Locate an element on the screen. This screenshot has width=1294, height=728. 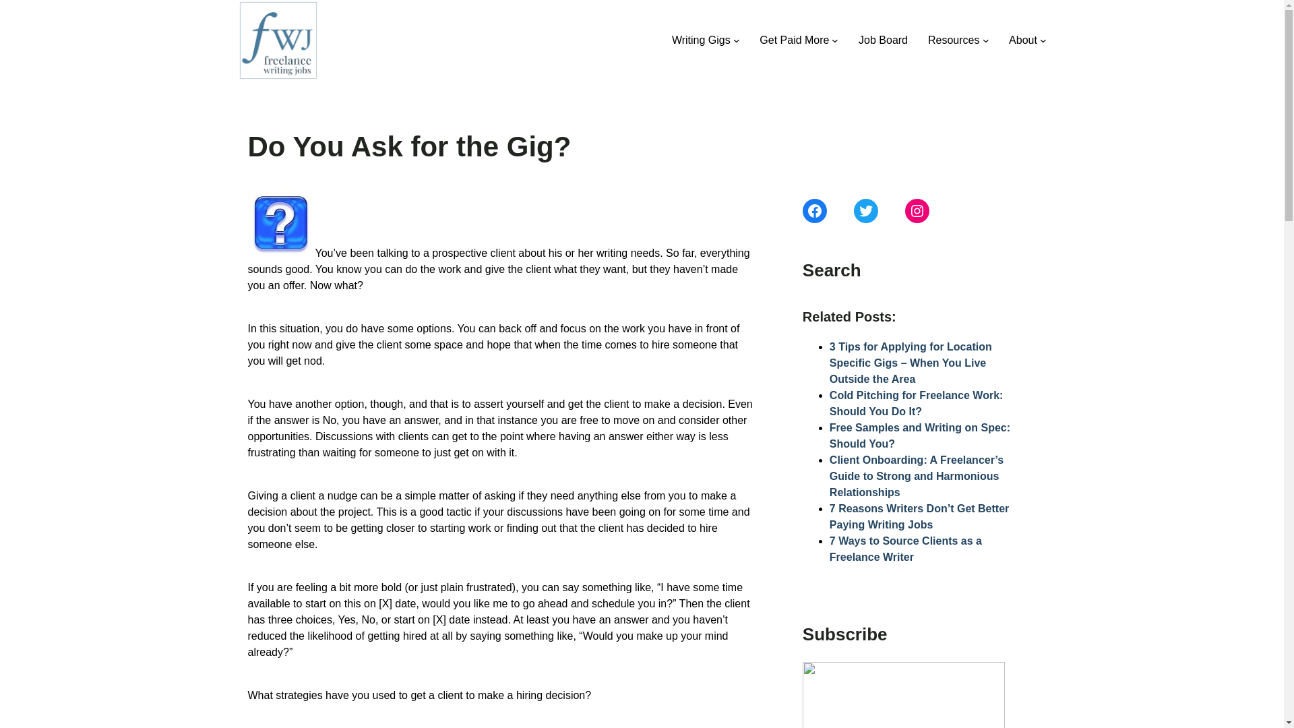
7 Ways to Source Clients as a Freelance Writer is located at coordinates (906, 549).